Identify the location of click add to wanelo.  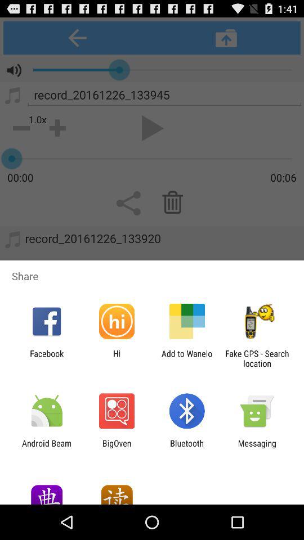
(187, 358).